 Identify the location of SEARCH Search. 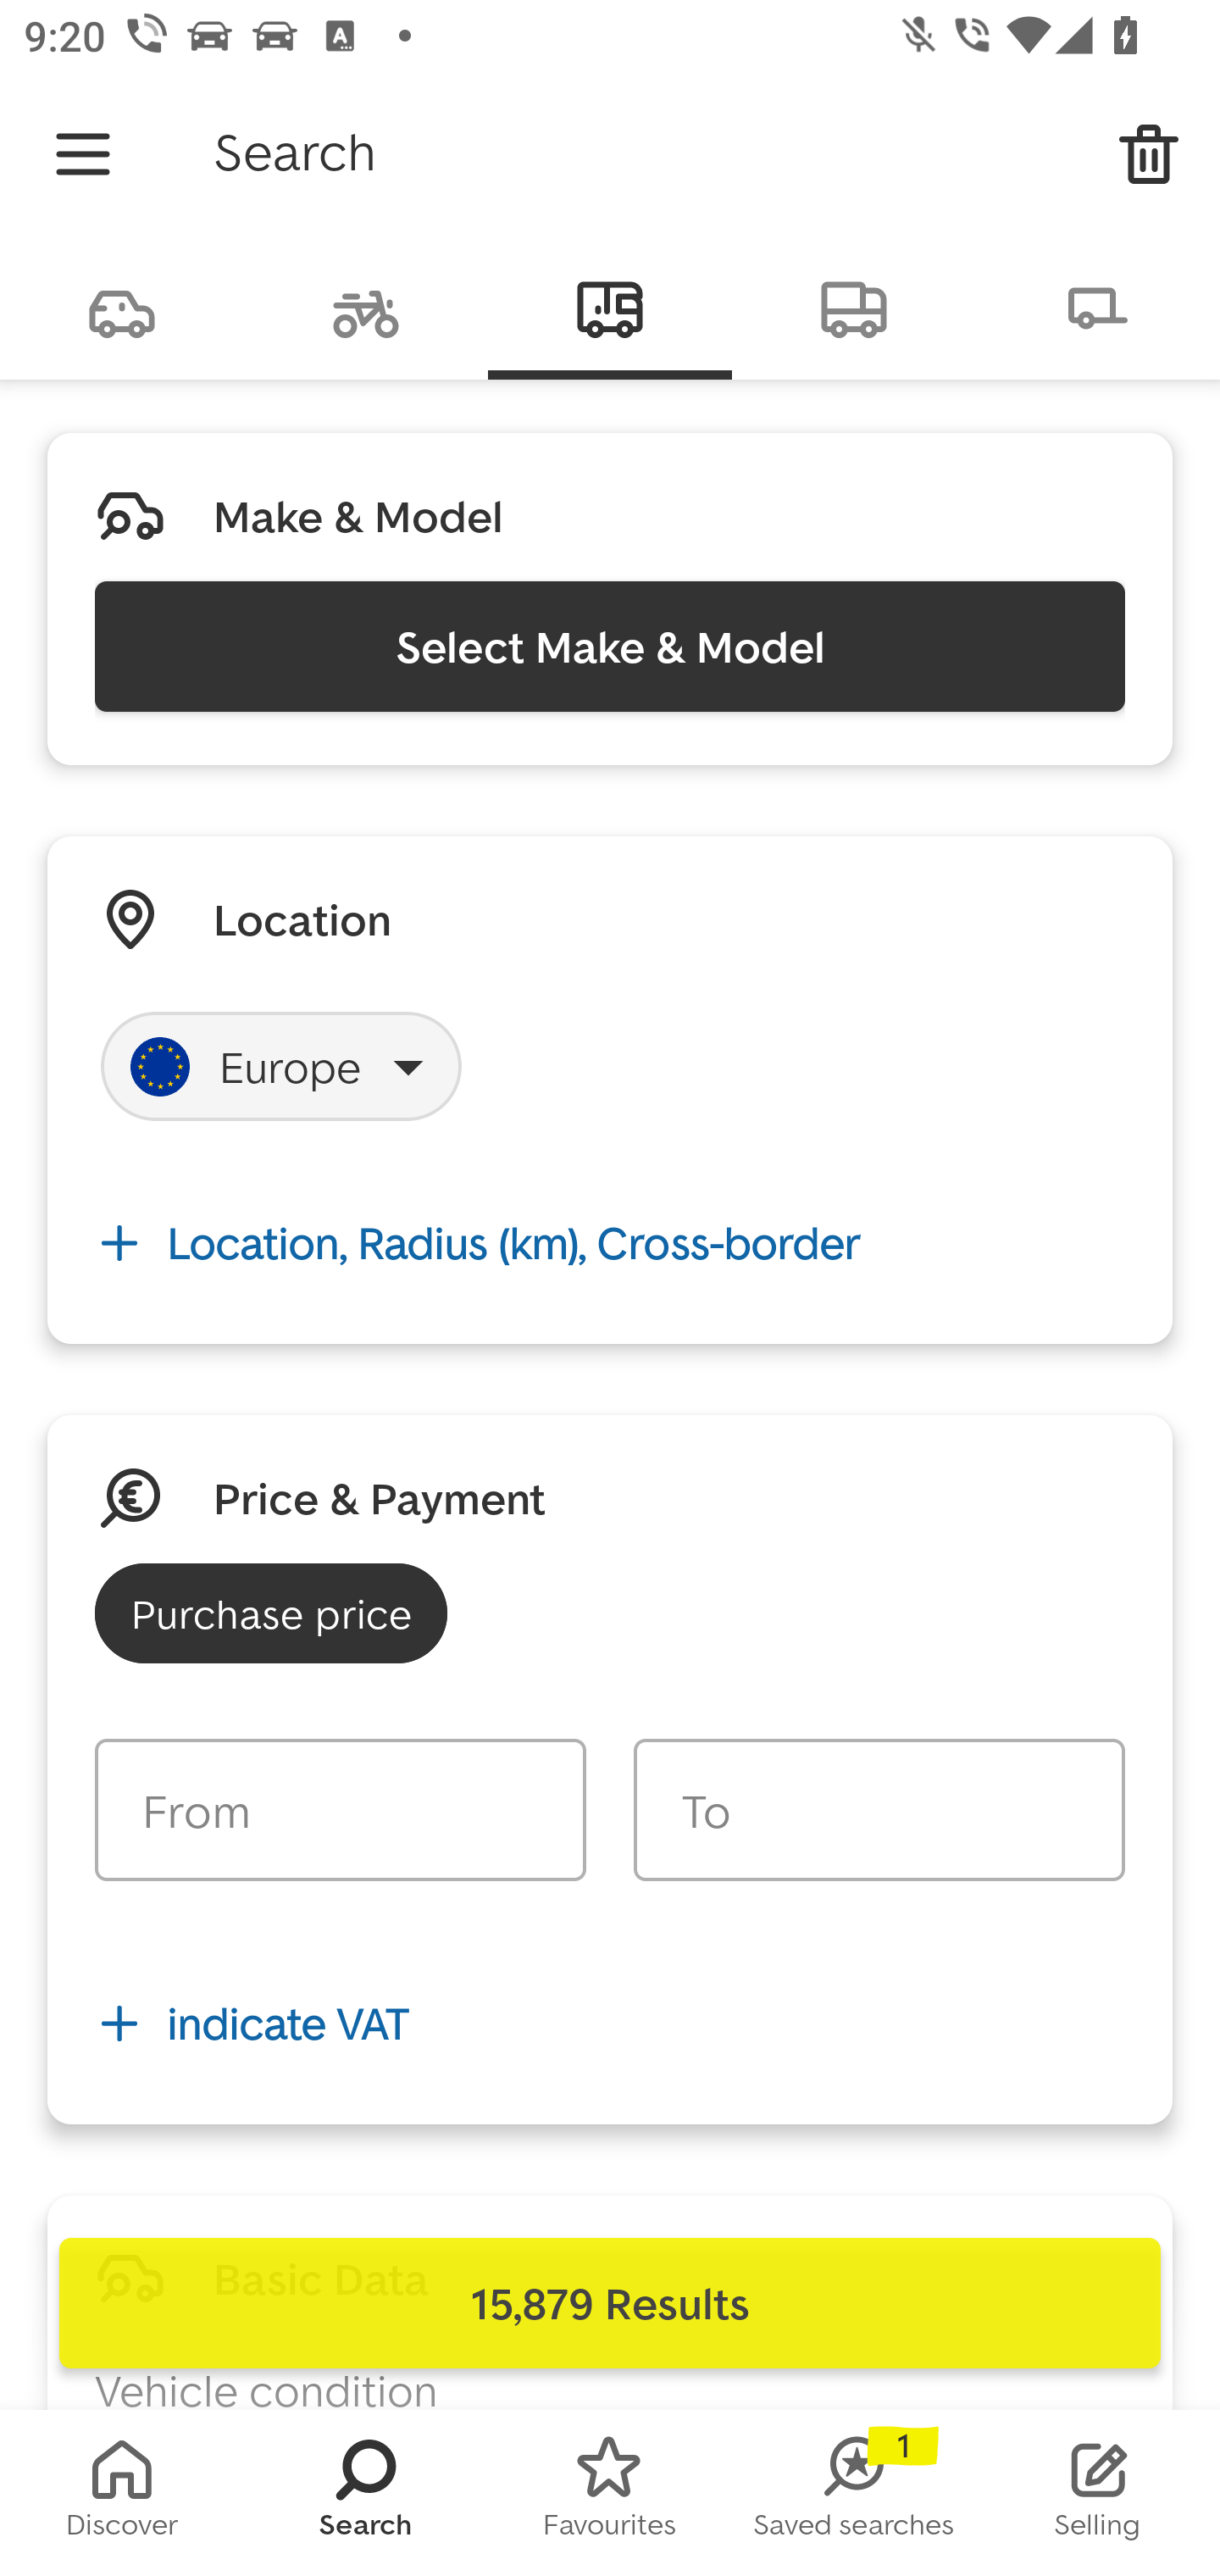
(366, 2493).